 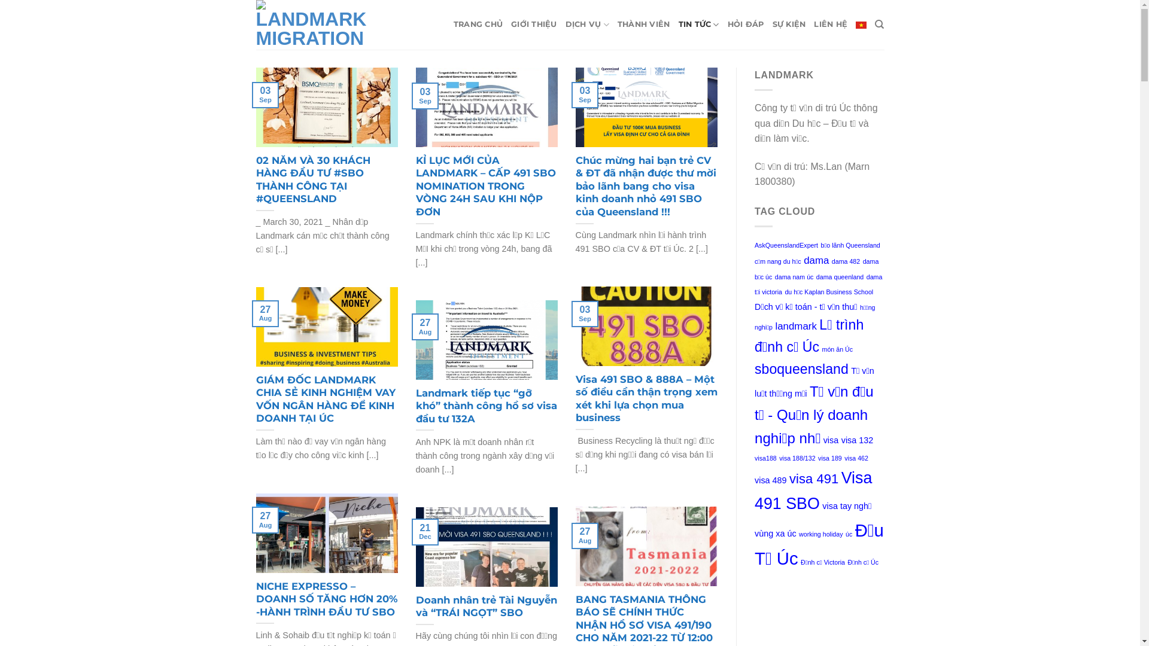 What do you see at coordinates (846, 261) in the screenshot?
I see `dama 482` at bounding box center [846, 261].